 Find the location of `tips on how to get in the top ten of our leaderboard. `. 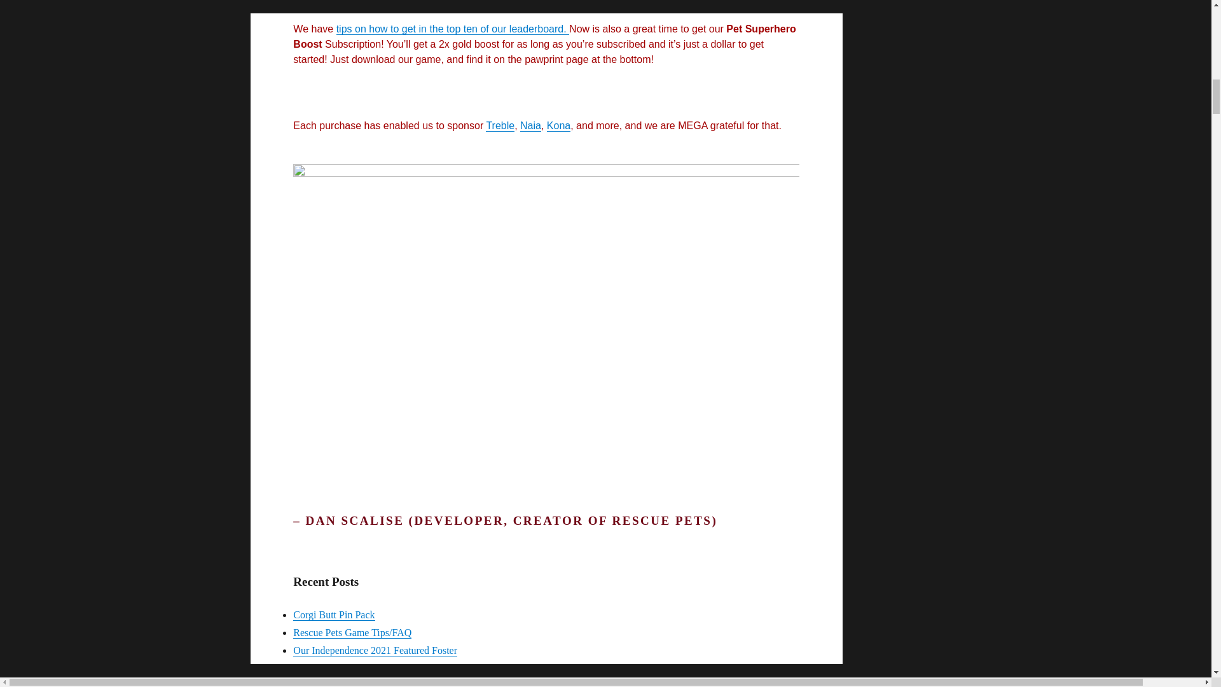

tips on how to get in the top ten of our leaderboard.  is located at coordinates (453, 29).